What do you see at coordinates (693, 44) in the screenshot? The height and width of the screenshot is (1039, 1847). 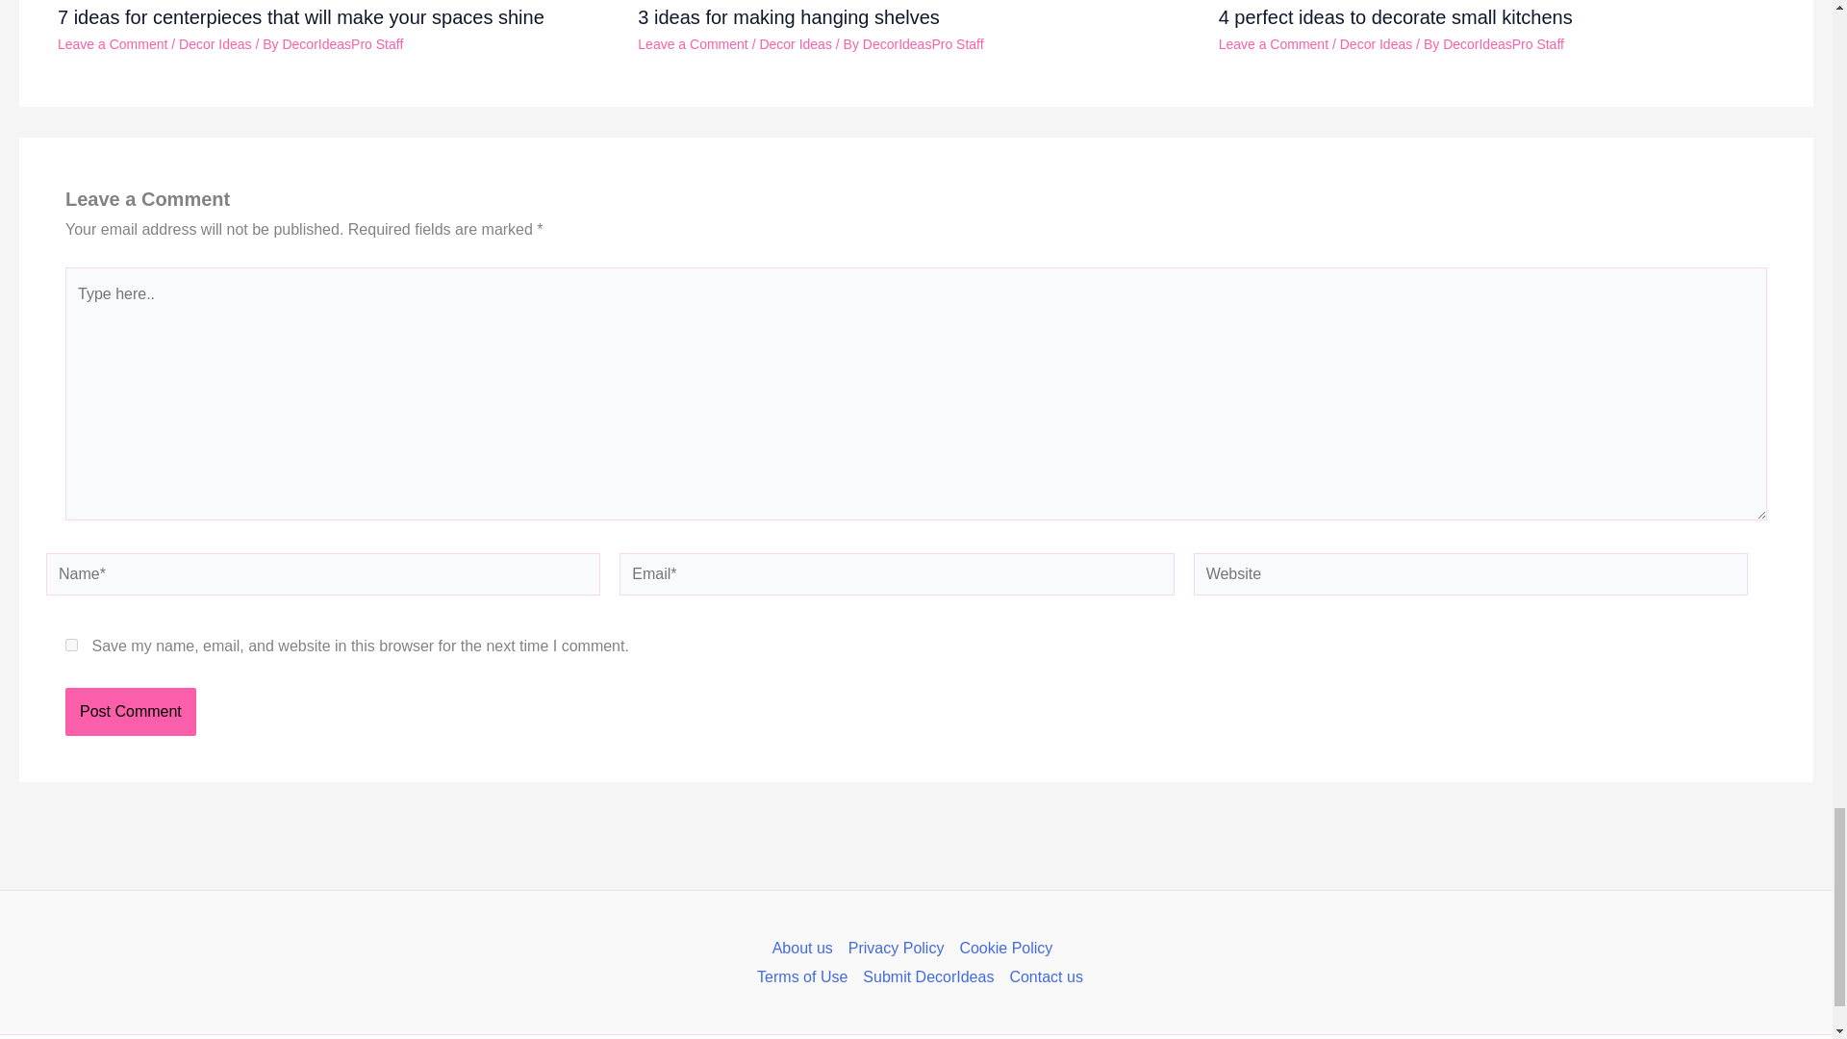 I see `Leave a Comment` at bounding box center [693, 44].